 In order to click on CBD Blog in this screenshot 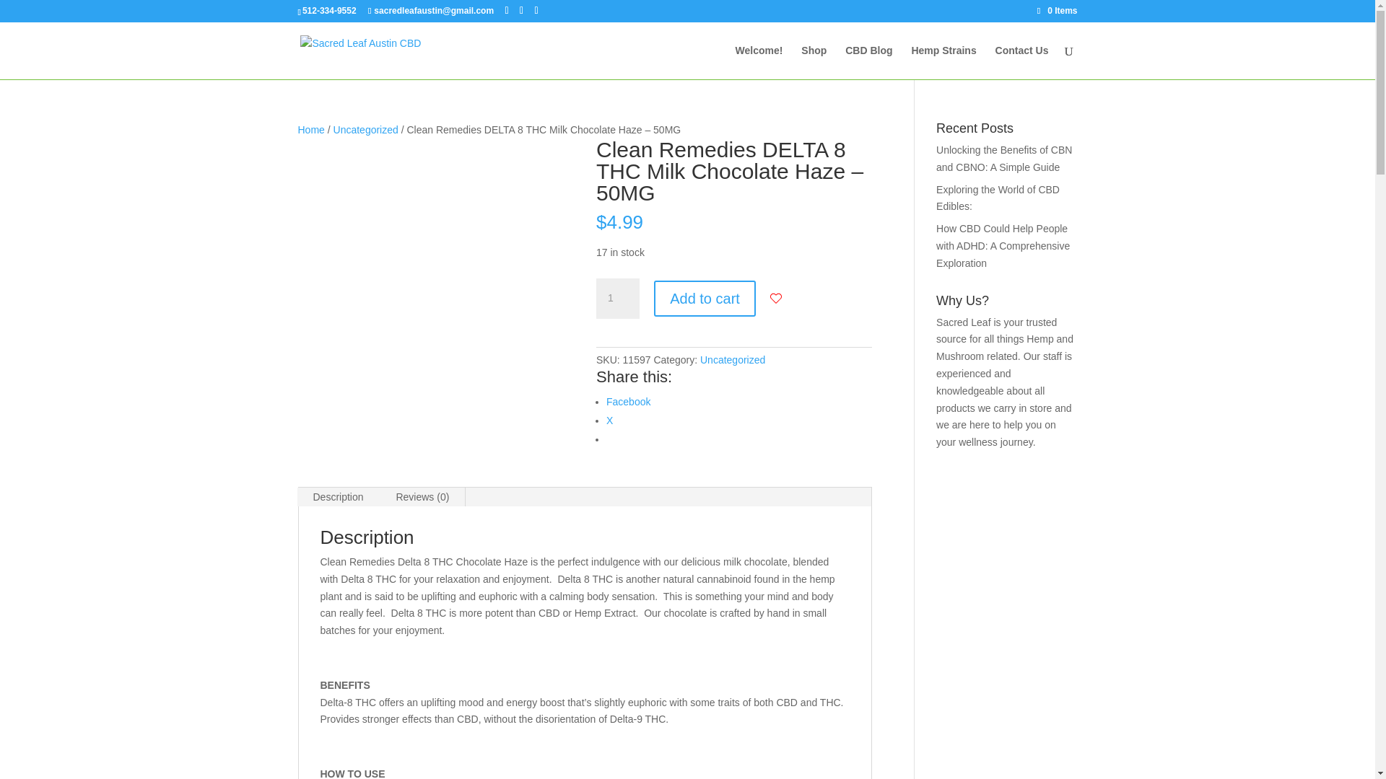, I will do `click(869, 62)`.